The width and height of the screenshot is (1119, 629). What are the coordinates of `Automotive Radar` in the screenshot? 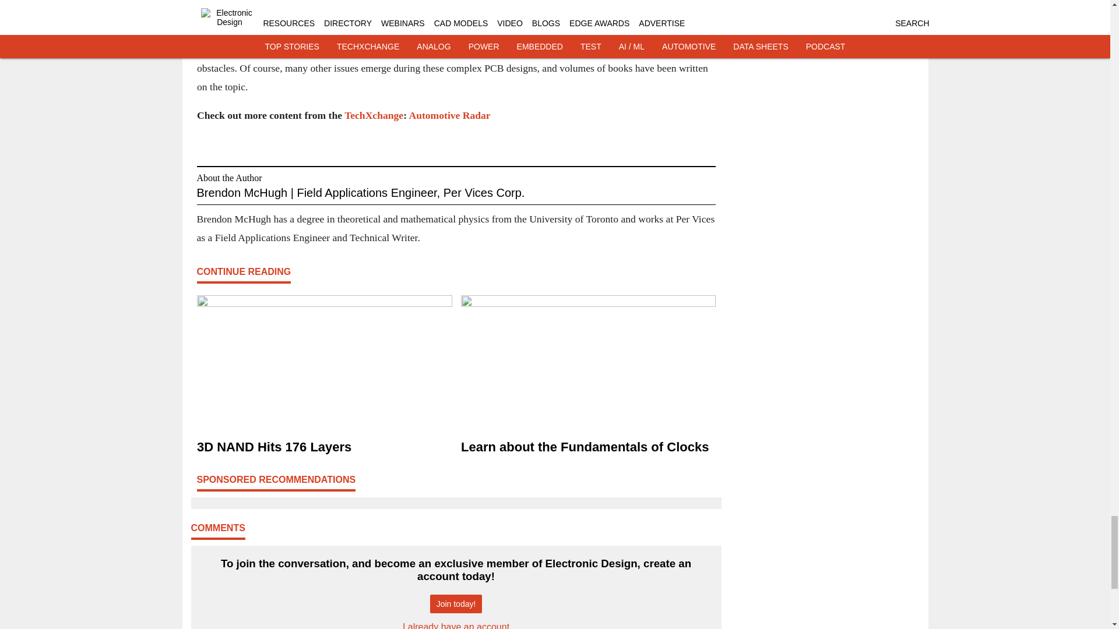 It's located at (449, 116).